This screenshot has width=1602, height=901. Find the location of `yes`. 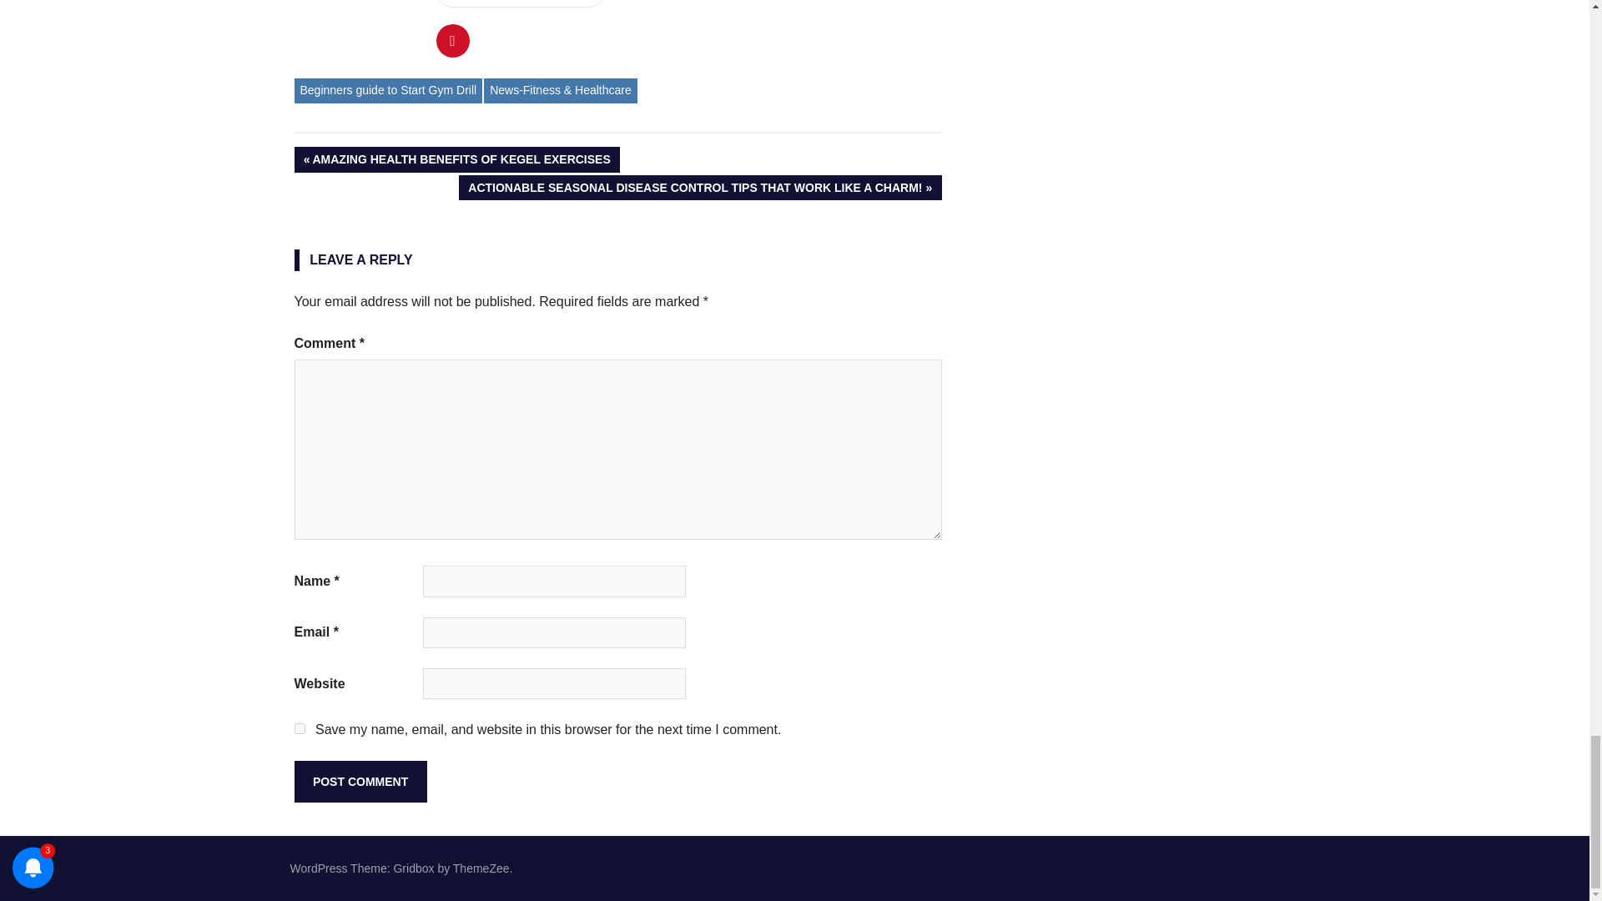

yes is located at coordinates (359, 781).